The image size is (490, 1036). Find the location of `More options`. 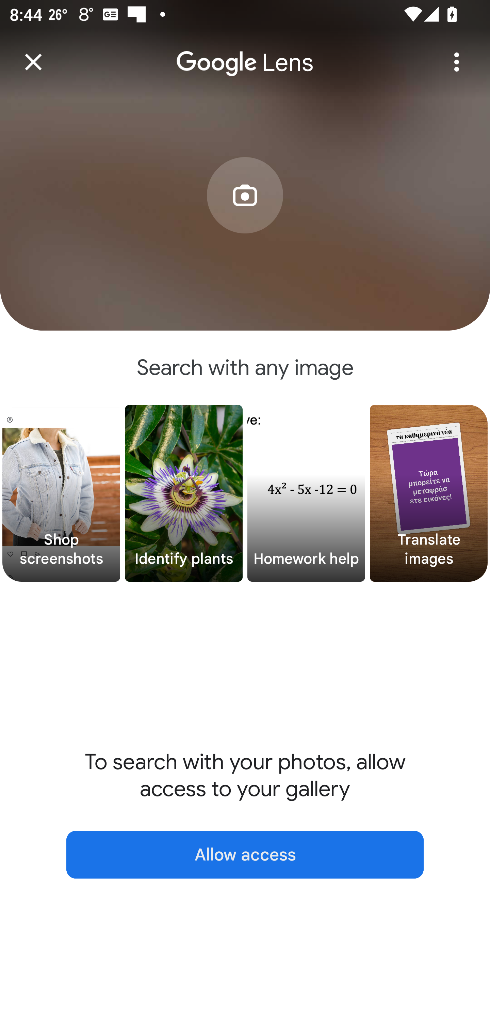

More options is located at coordinates (457, 62).